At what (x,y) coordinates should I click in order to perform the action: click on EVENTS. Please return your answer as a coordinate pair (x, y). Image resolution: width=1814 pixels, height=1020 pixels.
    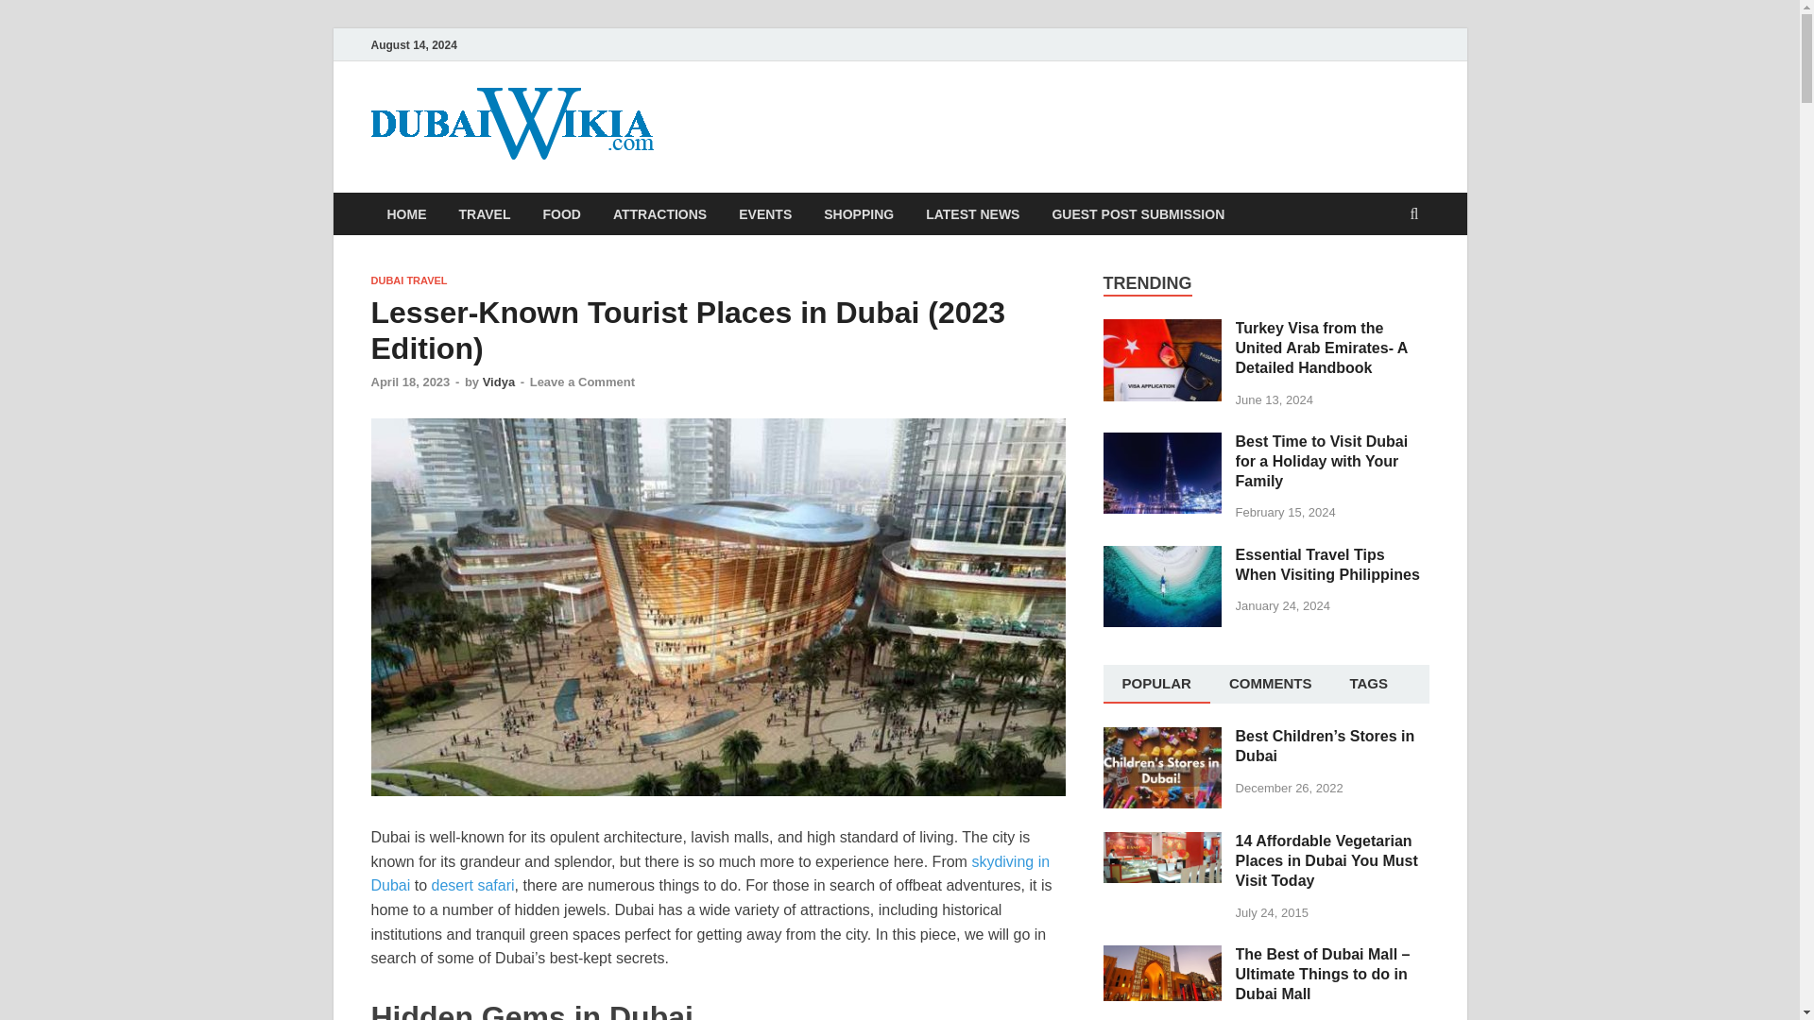
    Looking at the image, I should click on (764, 213).